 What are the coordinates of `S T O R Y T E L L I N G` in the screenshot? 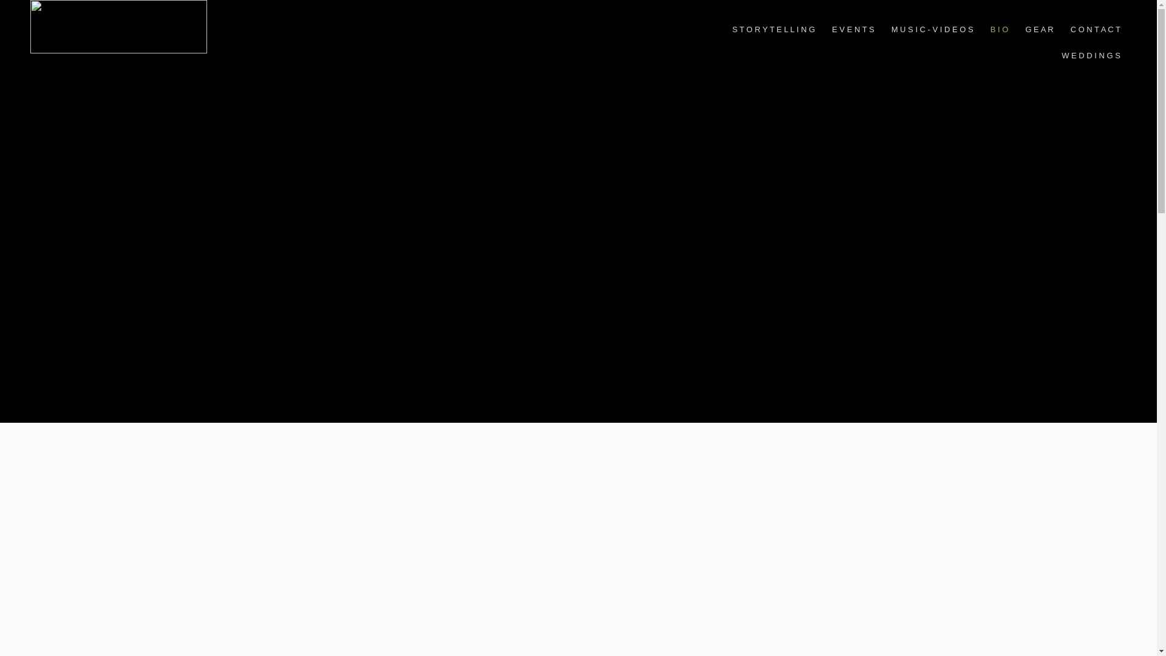 It's located at (774, 29).